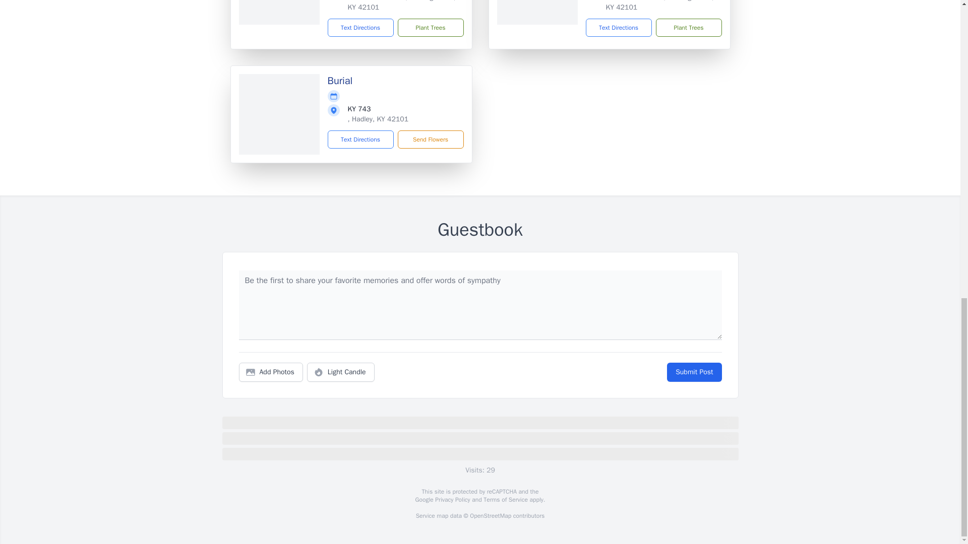 This screenshot has width=968, height=544. Describe the element at coordinates (430, 139) in the screenshot. I see `Send Flowers` at that location.